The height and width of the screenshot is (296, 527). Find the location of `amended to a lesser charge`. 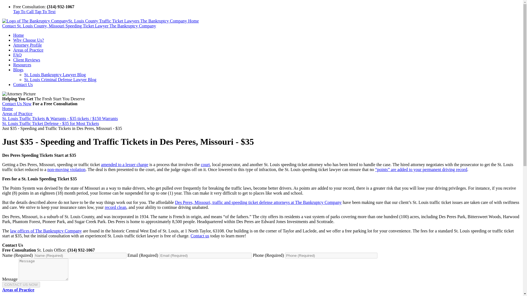

amended to a lesser charge is located at coordinates (125, 164).